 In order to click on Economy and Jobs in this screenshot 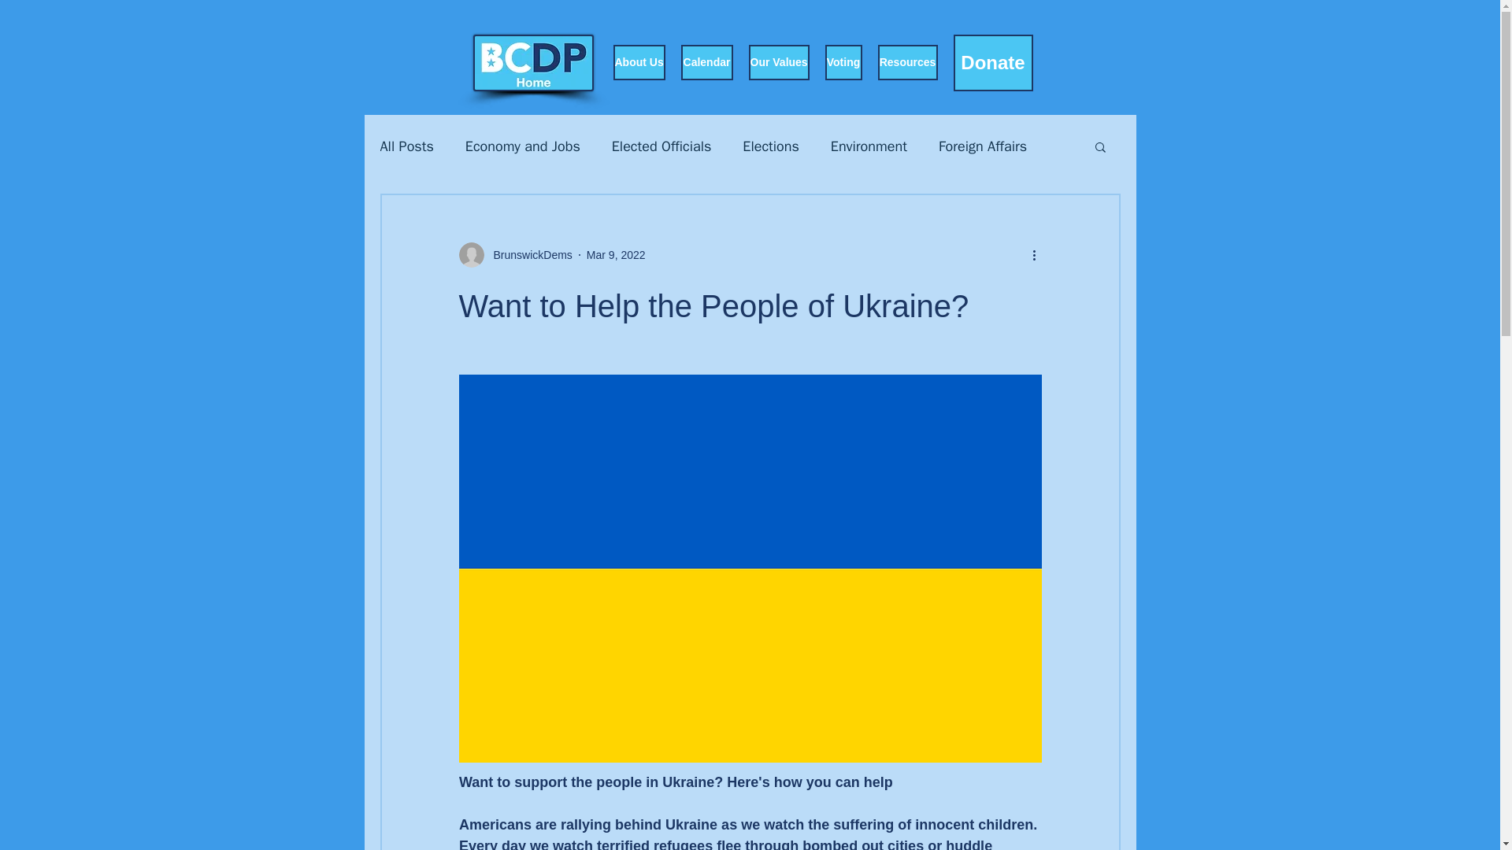, I will do `click(523, 146)`.